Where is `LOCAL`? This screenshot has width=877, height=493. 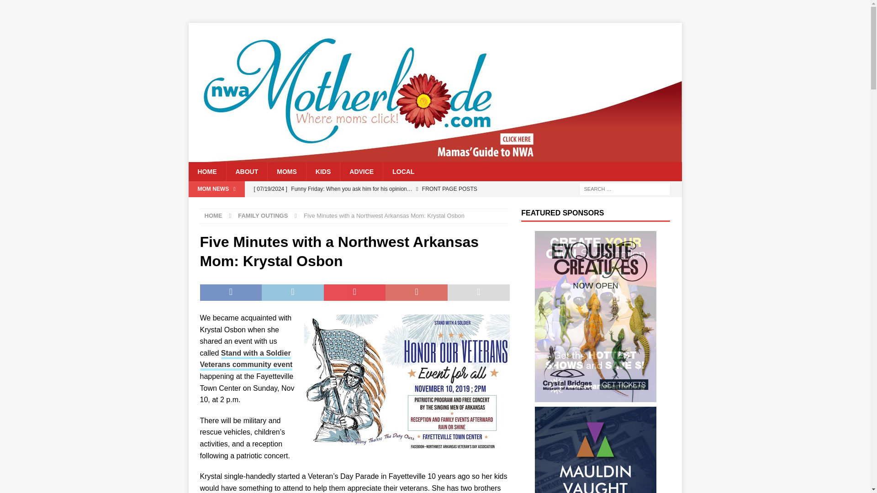
LOCAL is located at coordinates (403, 172).